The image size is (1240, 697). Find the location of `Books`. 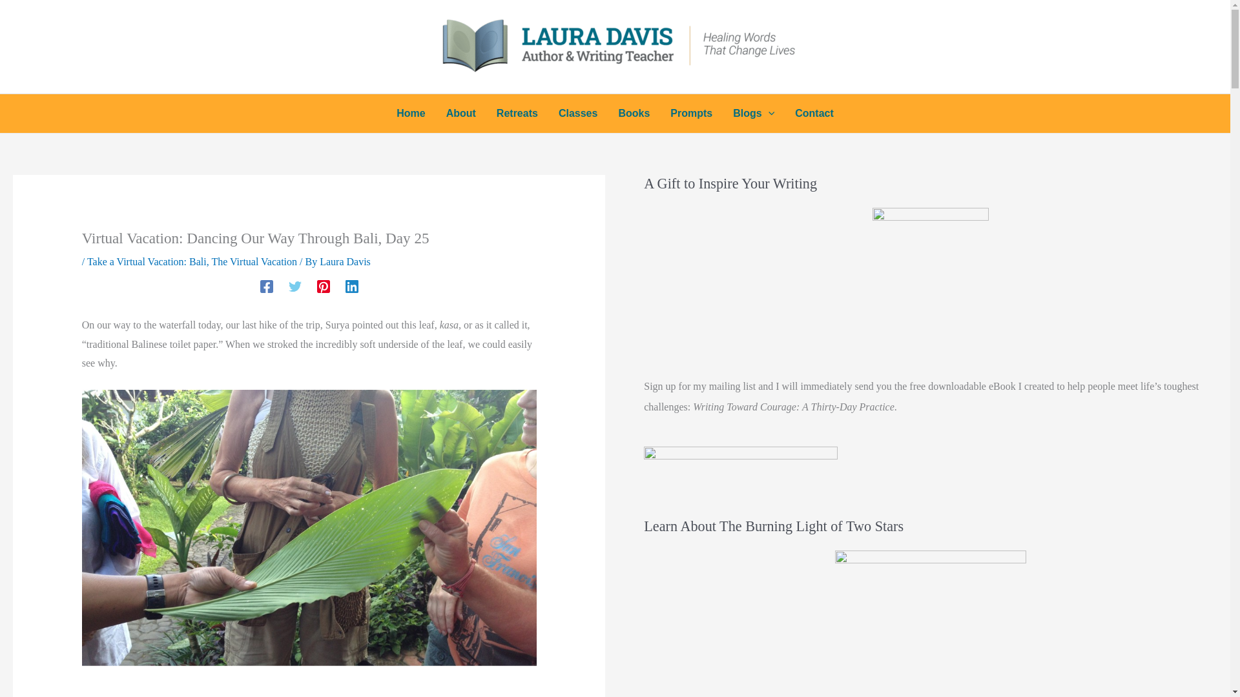

Books is located at coordinates (633, 114).